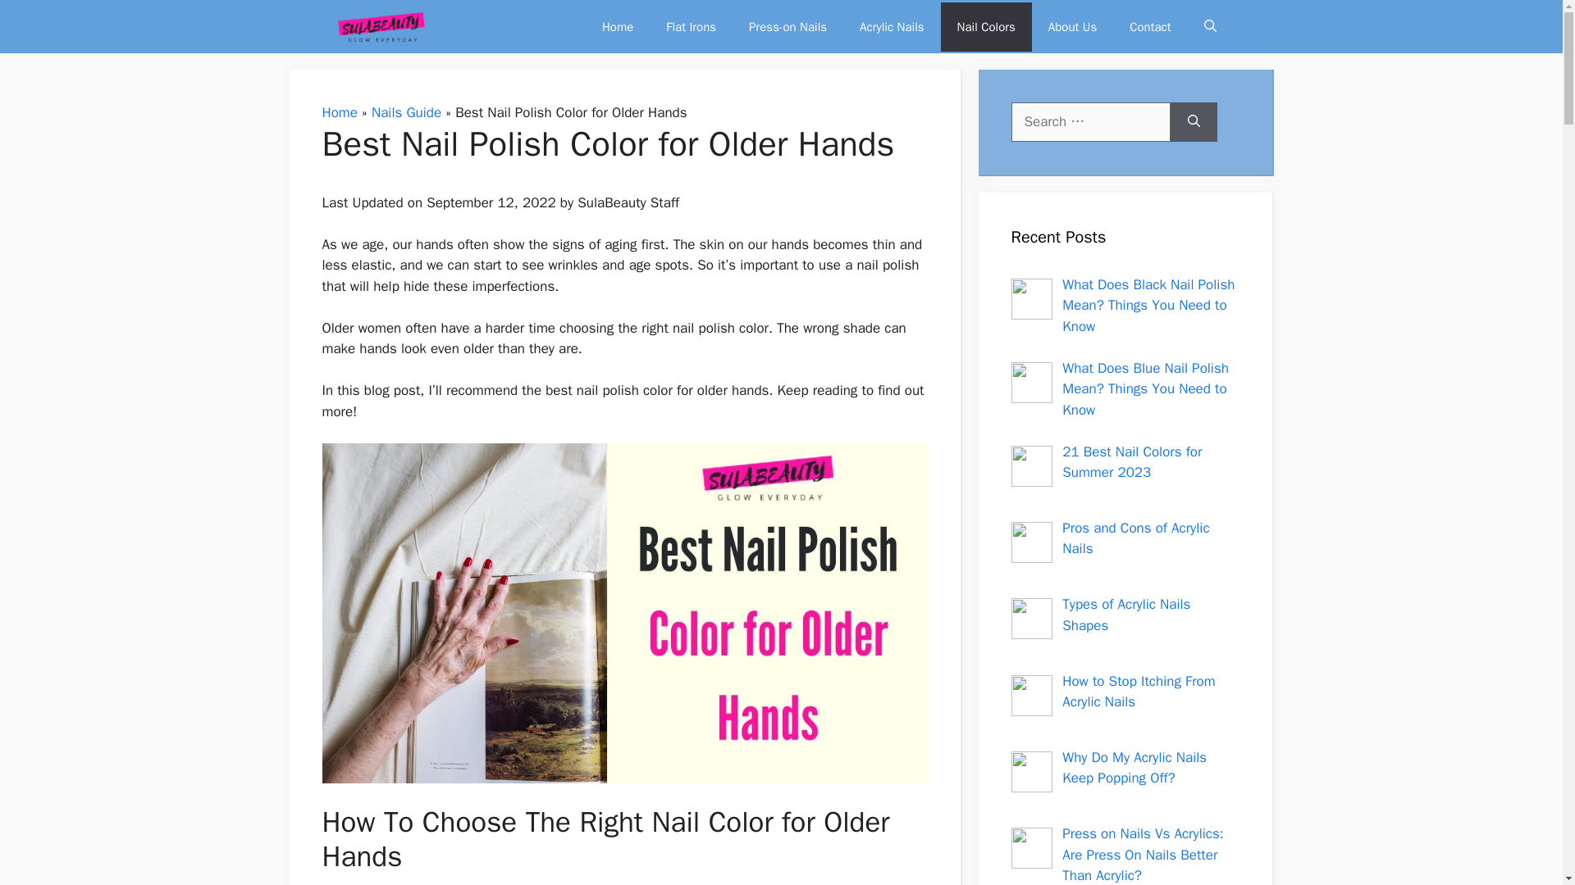 This screenshot has width=1575, height=885. What do you see at coordinates (406, 112) in the screenshot?
I see `Nails Guide` at bounding box center [406, 112].